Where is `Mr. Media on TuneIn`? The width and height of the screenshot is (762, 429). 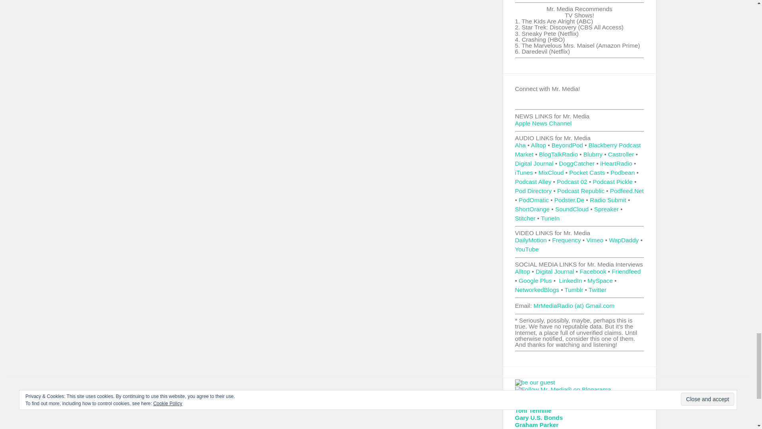 Mr. Media on TuneIn is located at coordinates (550, 218).